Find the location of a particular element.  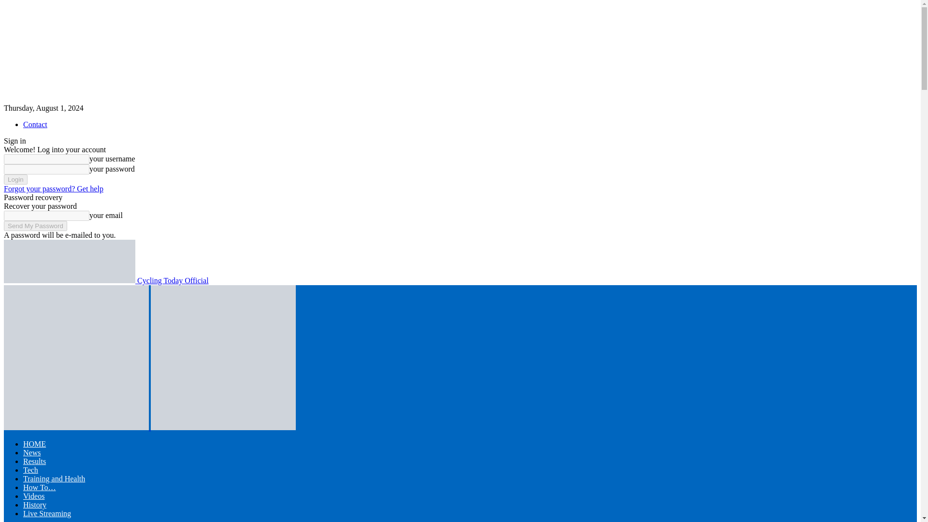

Cycling Today Official is located at coordinates (106, 280).